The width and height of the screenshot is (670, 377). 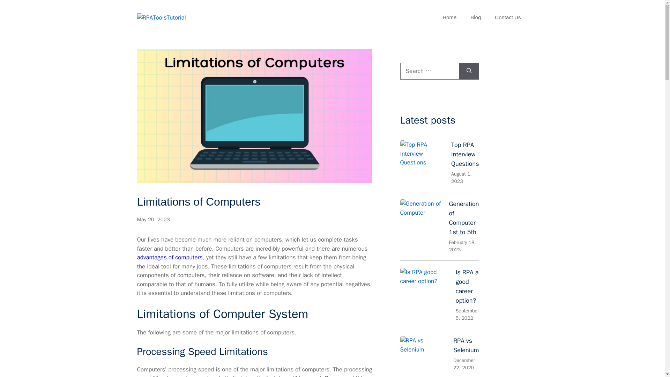 What do you see at coordinates (169, 257) in the screenshot?
I see `advantages of computers` at bounding box center [169, 257].